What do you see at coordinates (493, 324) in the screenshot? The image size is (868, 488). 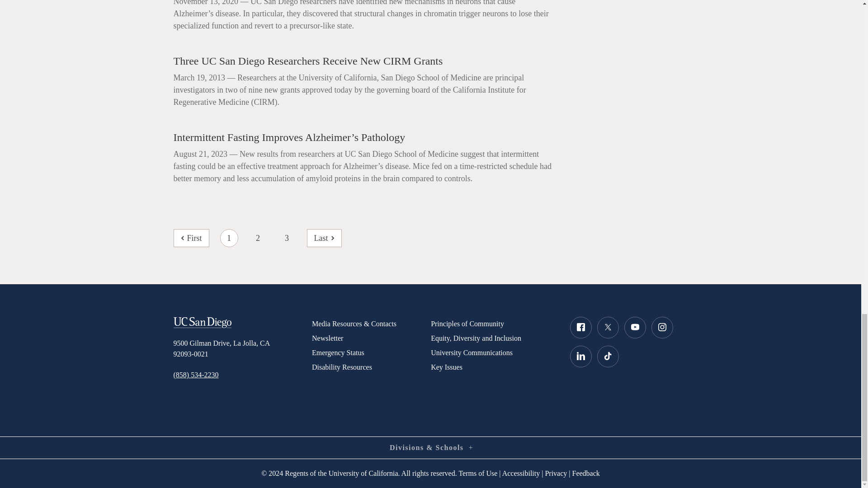 I see `Principles of Community` at bounding box center [493, 324].